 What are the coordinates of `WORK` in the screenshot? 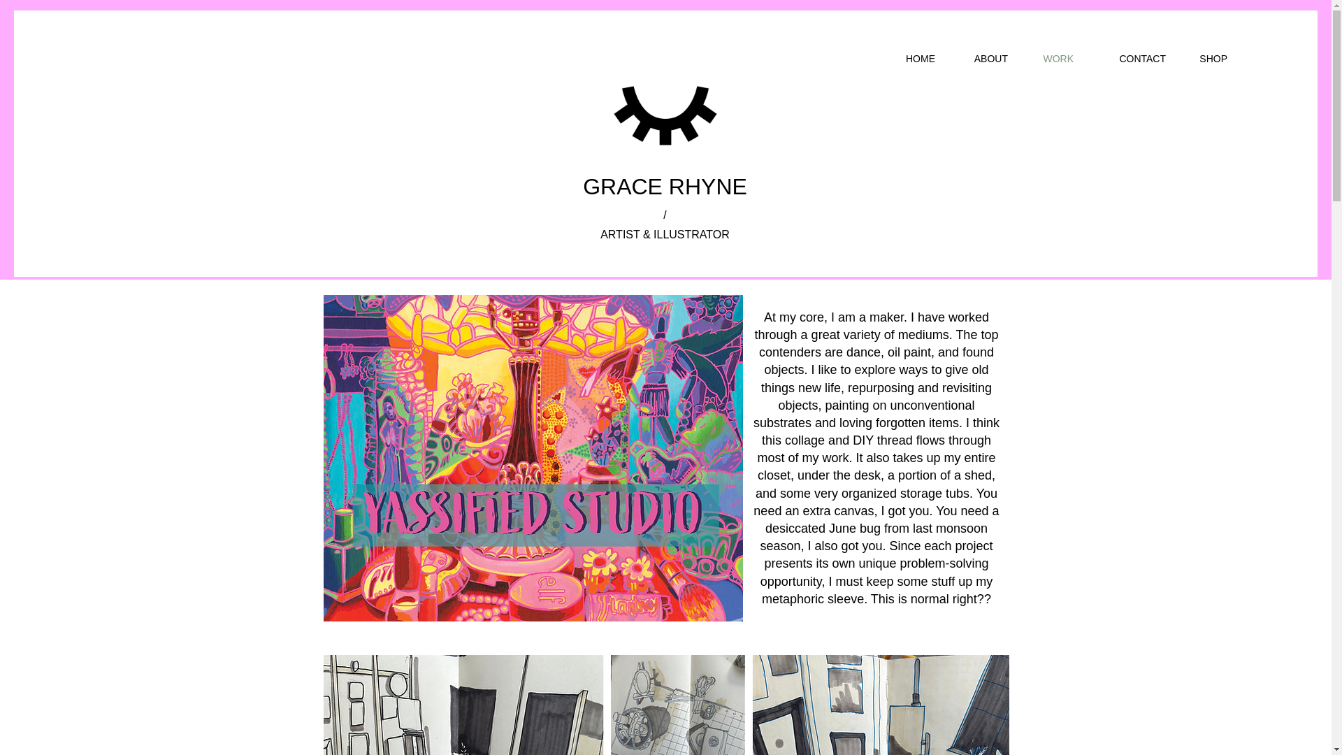 It's located at (1051, 59).